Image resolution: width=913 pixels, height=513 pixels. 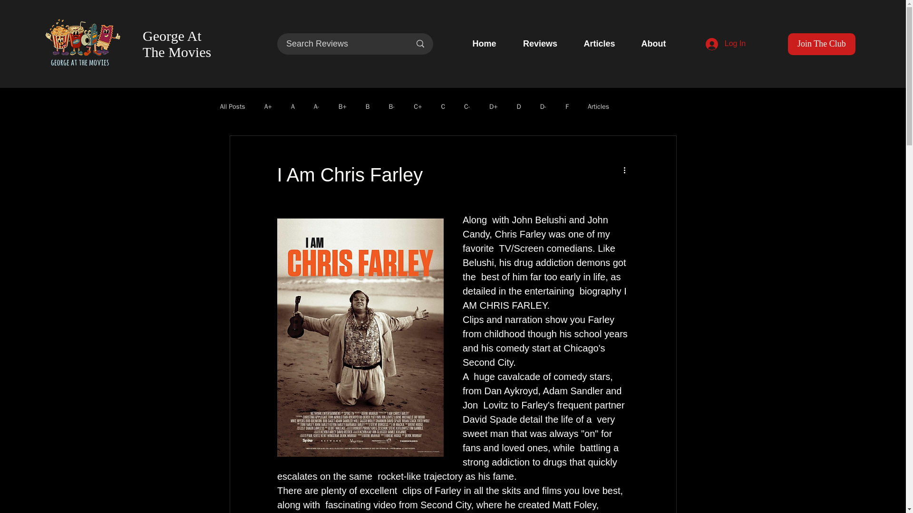 What do you see at coordinates (653, 44) in the screenshot?
I see `About` at bounding box center [653, 44].